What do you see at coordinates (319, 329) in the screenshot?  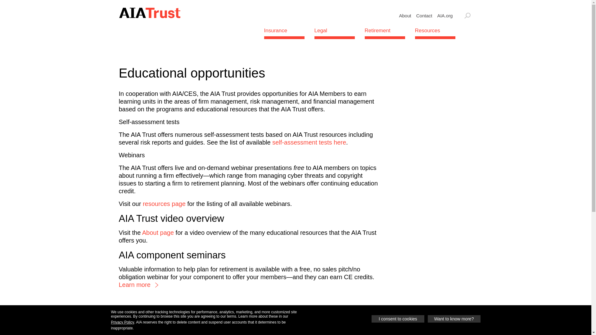 I see `newsletter` at bounding box center [319, 329].